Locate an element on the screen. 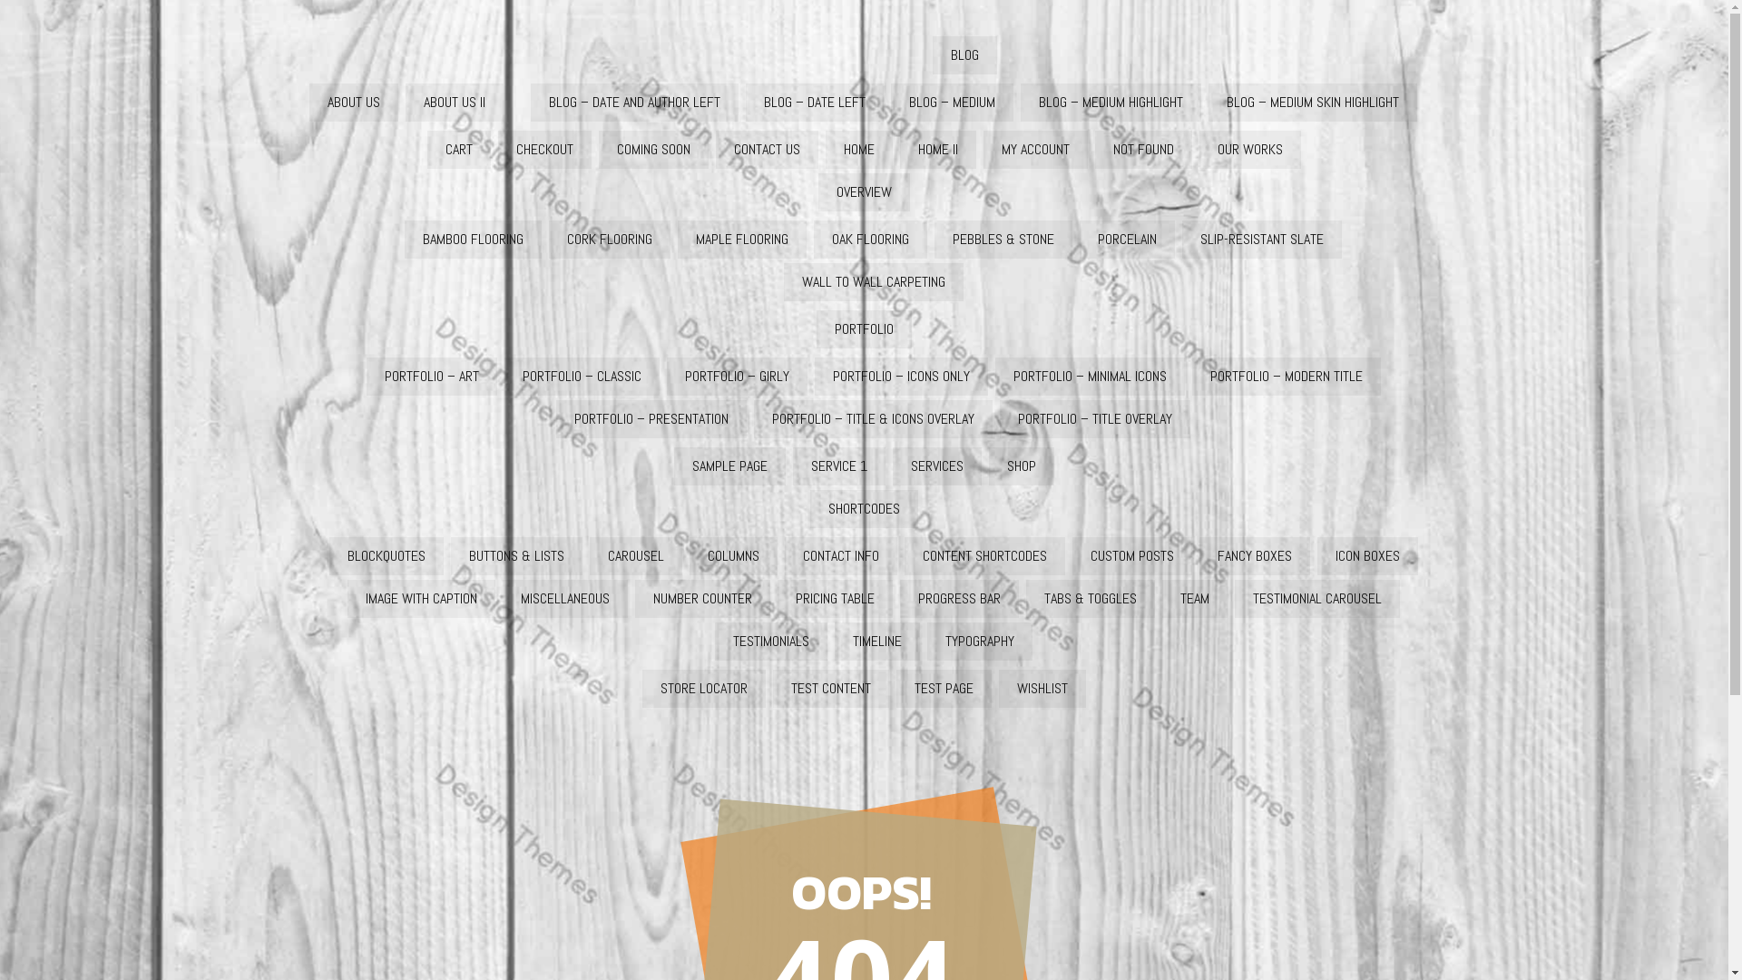 Image resolution: width=1742 pixels, height=980 pixels. TEST CONTENT is located at coordinates (831, 689).